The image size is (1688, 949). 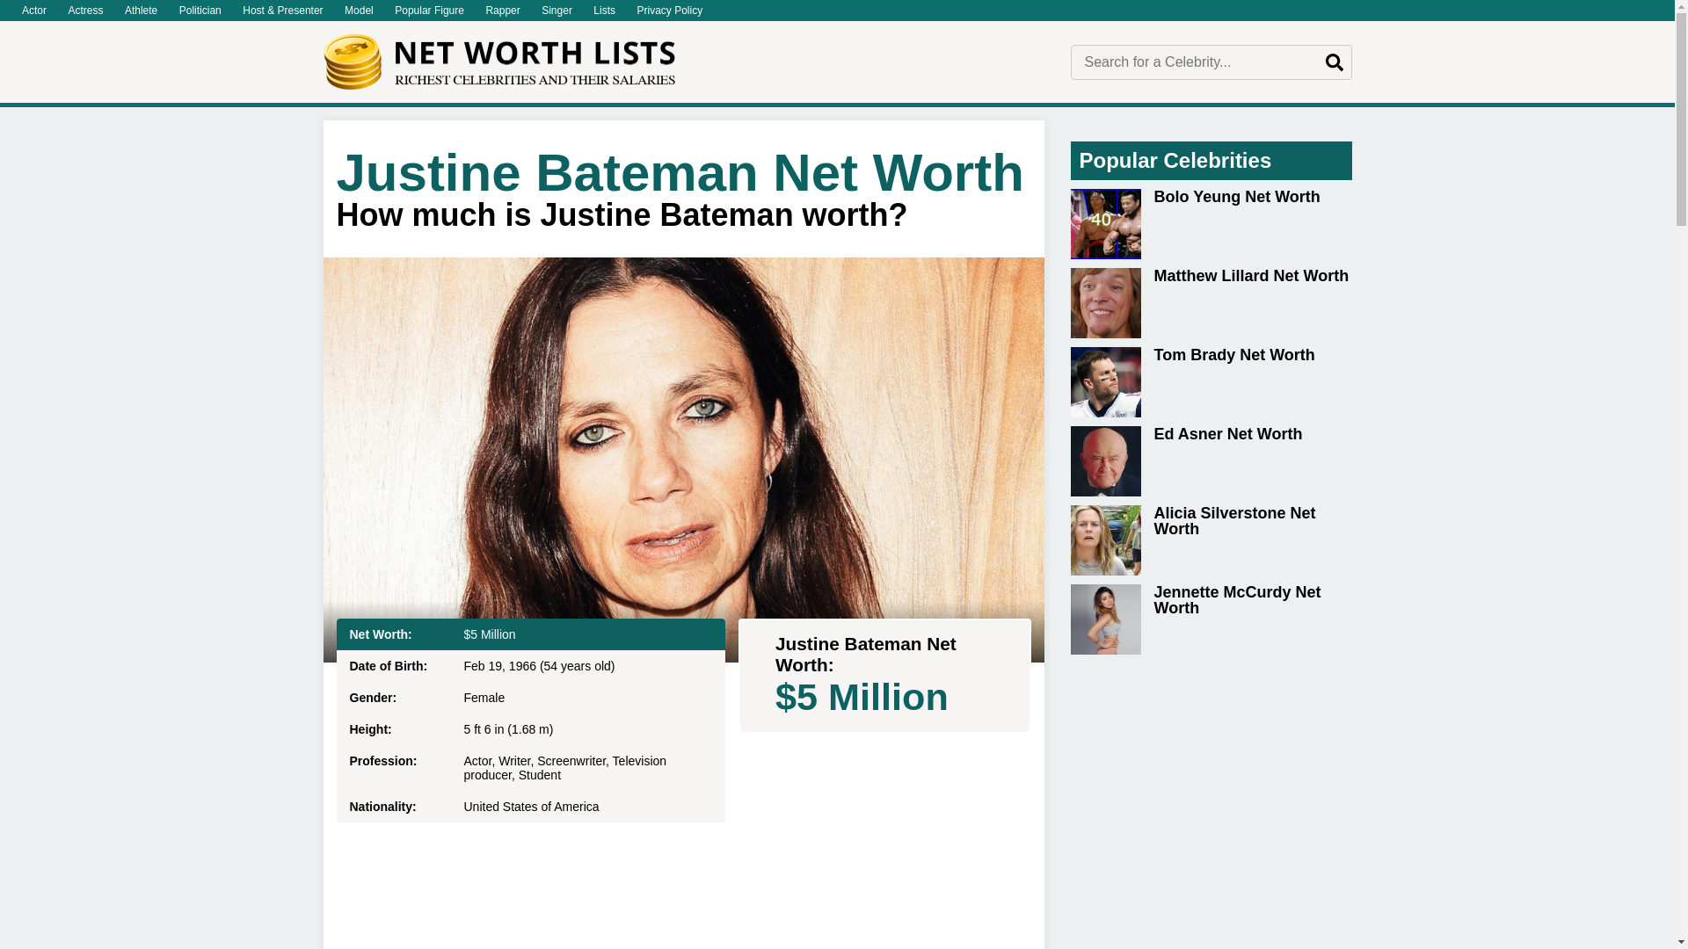 I want to click on Popular Figure, so click(x=429, y=11).